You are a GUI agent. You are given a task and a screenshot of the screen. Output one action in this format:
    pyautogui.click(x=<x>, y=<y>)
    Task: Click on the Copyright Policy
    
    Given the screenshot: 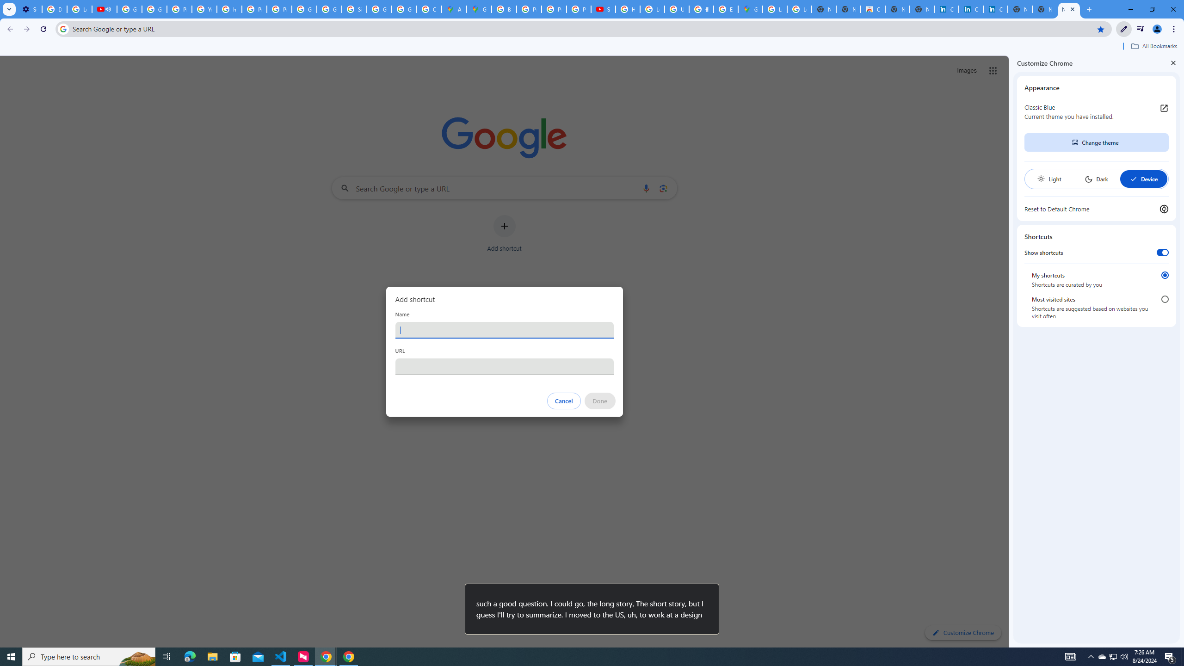 What is the action you would take?
    pyautogui.click(x=995, y=9)
    